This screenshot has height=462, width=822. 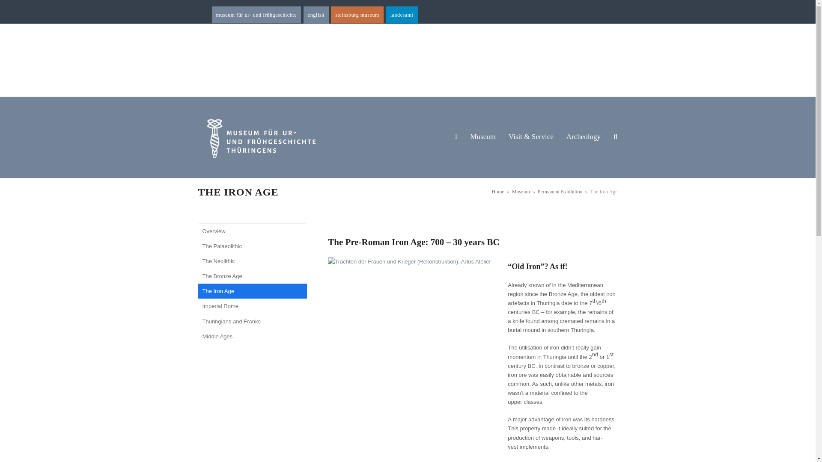 I want to click on Home, so click(x=498, y=191).